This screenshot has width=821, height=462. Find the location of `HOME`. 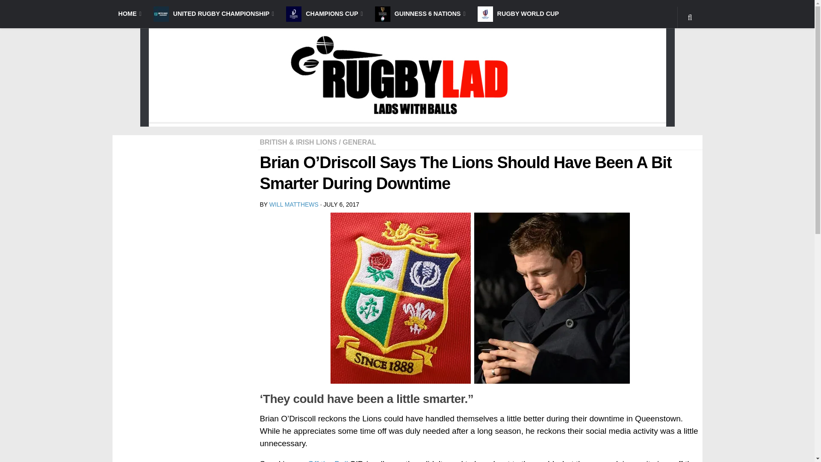

HOME is located at coordinates (129, 14).